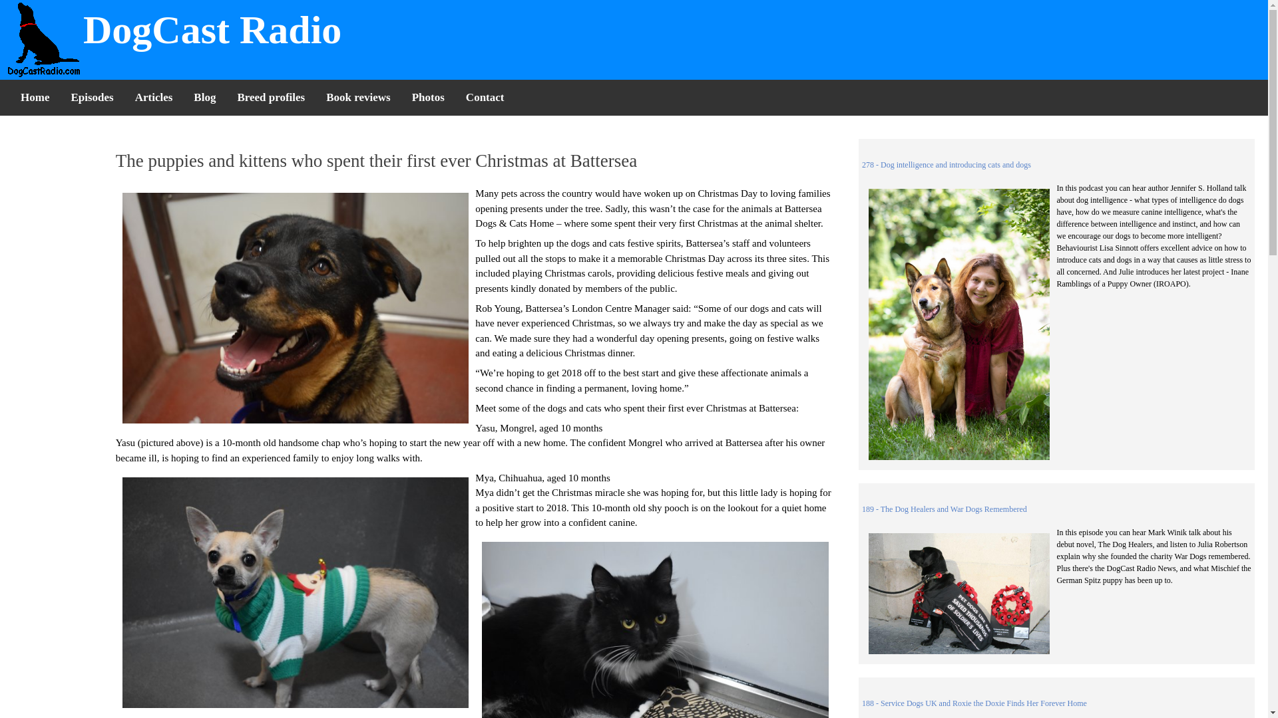 Image resolution: width=1278 pixels, height=718 pixels. I want to click on Blog, so click(204, 97).